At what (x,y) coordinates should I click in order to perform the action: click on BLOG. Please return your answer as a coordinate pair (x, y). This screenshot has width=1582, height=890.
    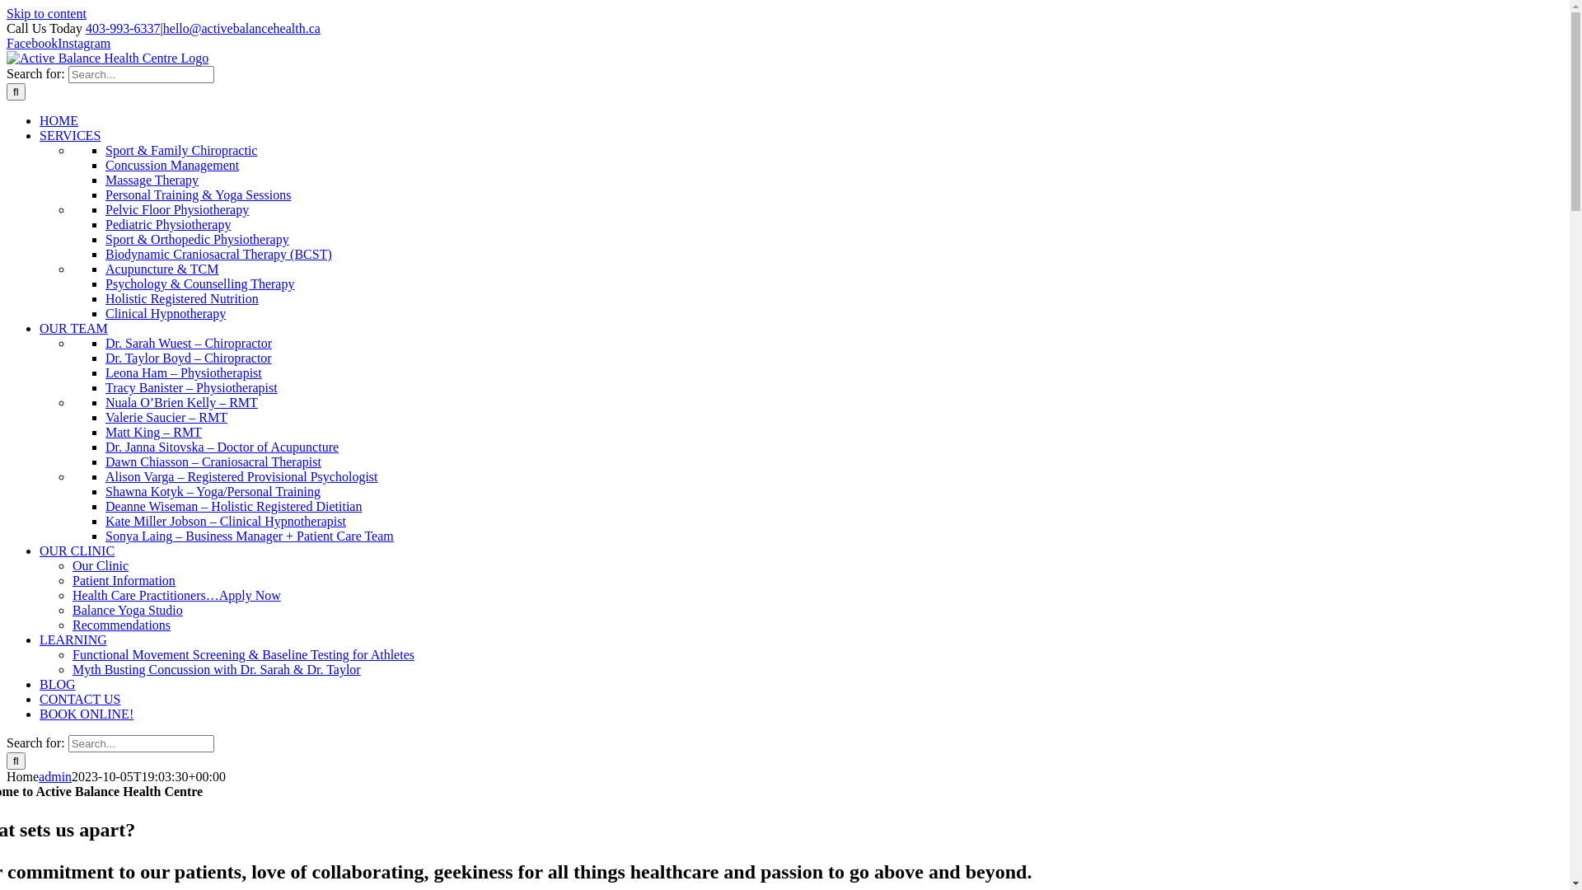
    Looking at the image, I should click on (58, 684).